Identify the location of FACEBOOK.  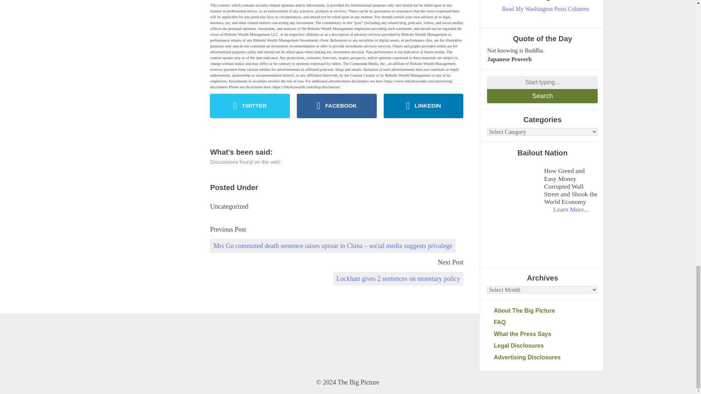
(337, 106).